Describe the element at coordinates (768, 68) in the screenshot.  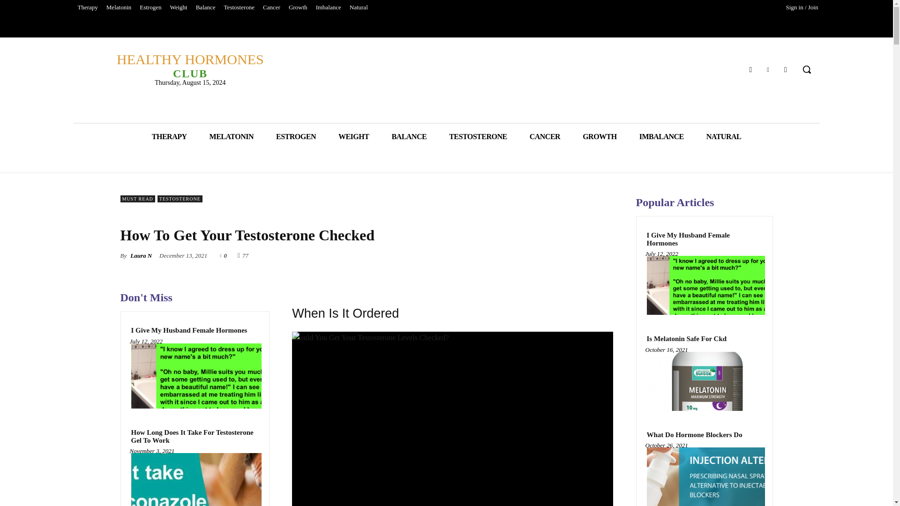
I see `Twitter` at that location.